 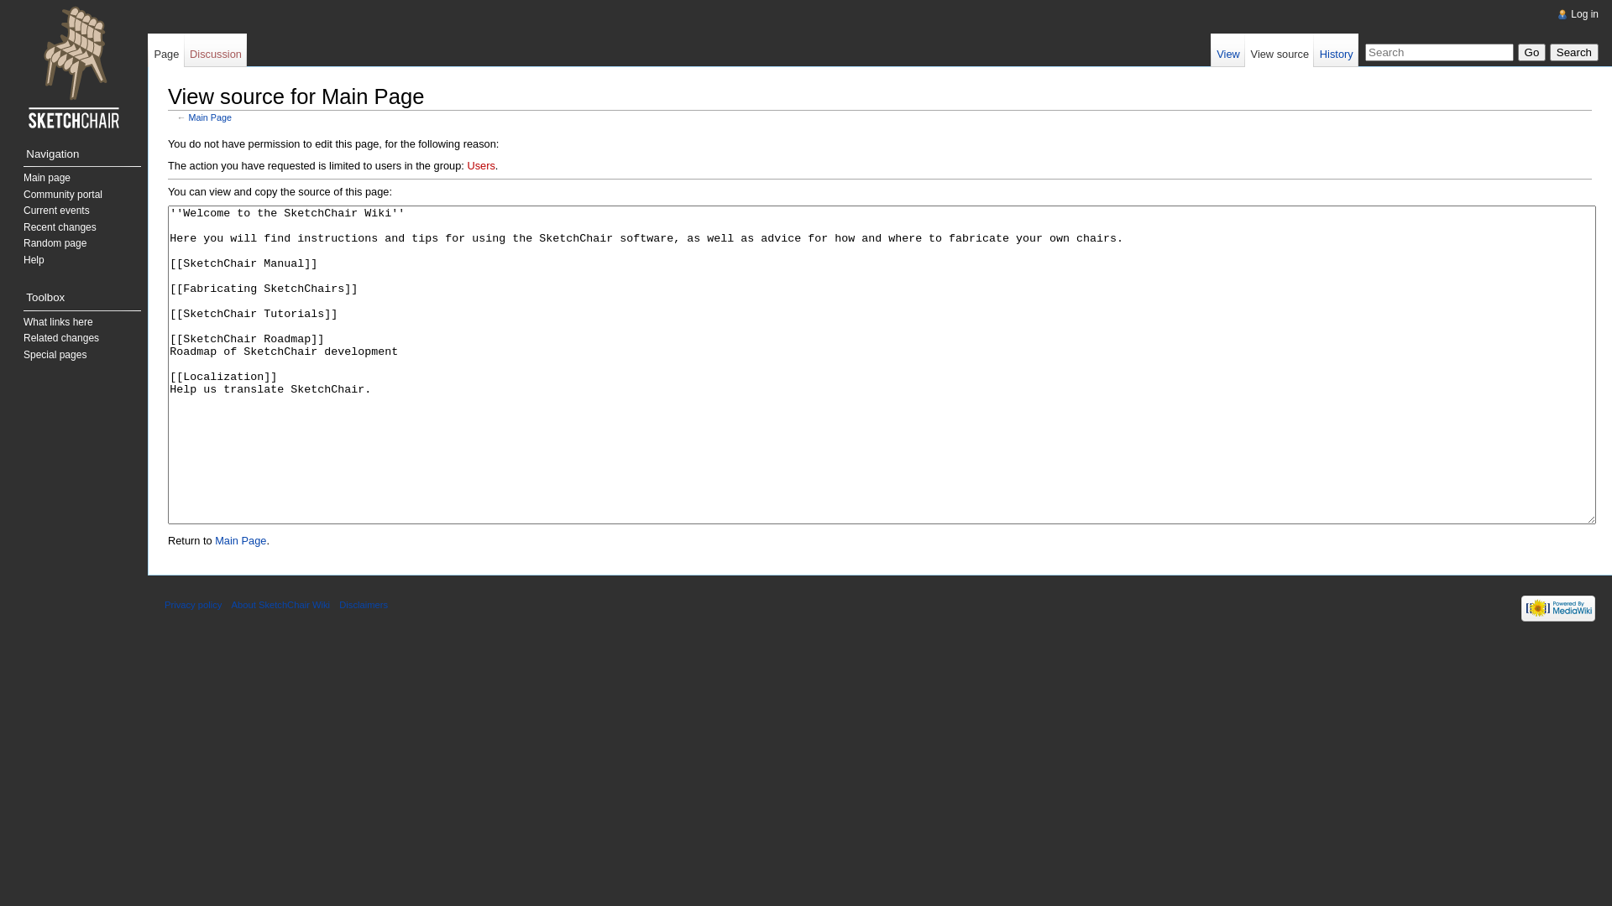 What do you see at coordinates (1574, 52) in the screenshot?
I see `Search` at bounding box center [1574, 52].